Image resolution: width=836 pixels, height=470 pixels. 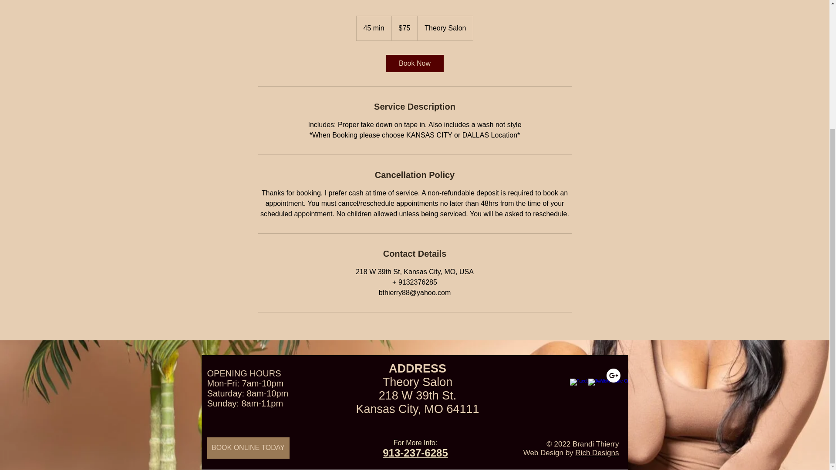 What do you see at coordinates (414, 64) in the screenshot?
I see `Book Now` at bounding box center [414, 64].